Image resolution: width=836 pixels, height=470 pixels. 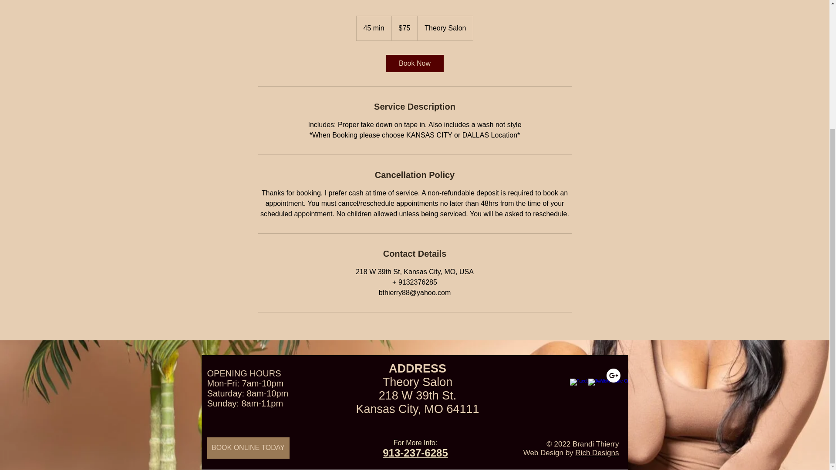 What do you see at coordinates (414, 64) in the screenshot?
I see `Book Now` at bounding box center [414, 64].